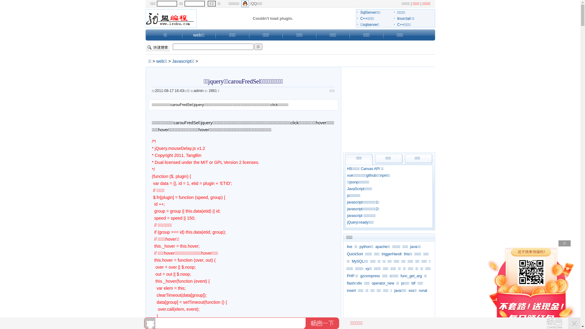 The width and height of the screenshot is (585, 329). Describe the element at coordinates (370, 276) in the screenshot. I see `gzcompress` at that location.